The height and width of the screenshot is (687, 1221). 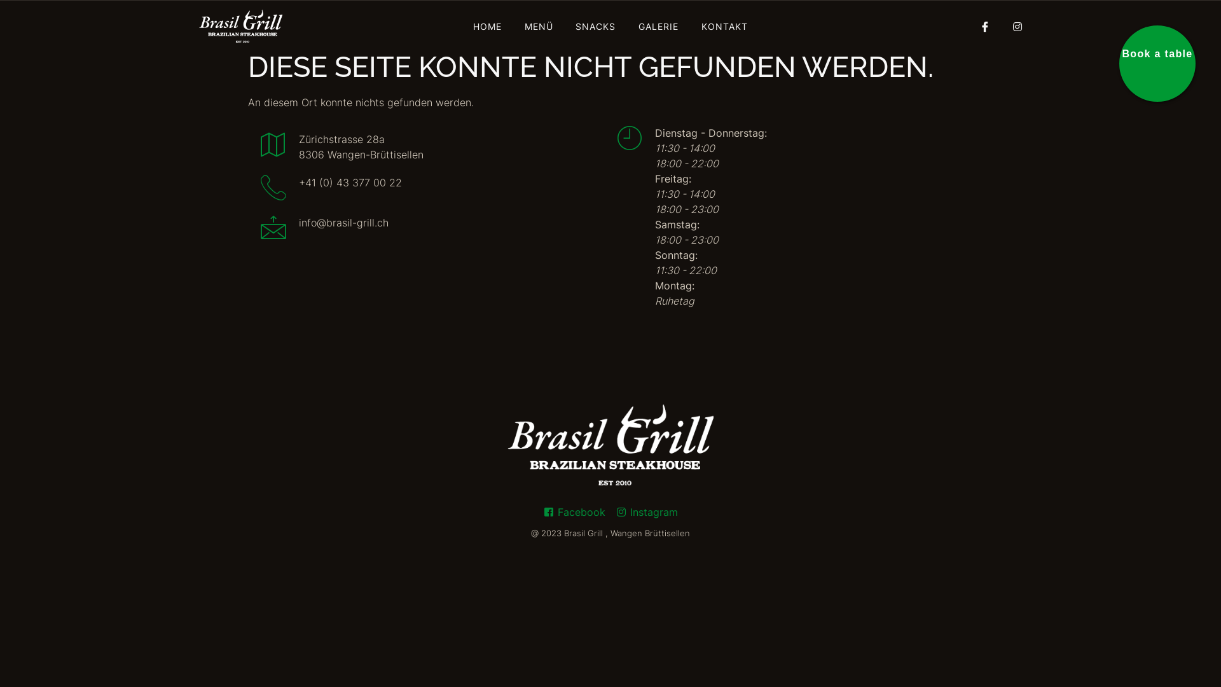 What do you see at coordinates (324, 229) in the screenshot?
I see `info@brasil-grill.ch` at bounding box center [324, 229].